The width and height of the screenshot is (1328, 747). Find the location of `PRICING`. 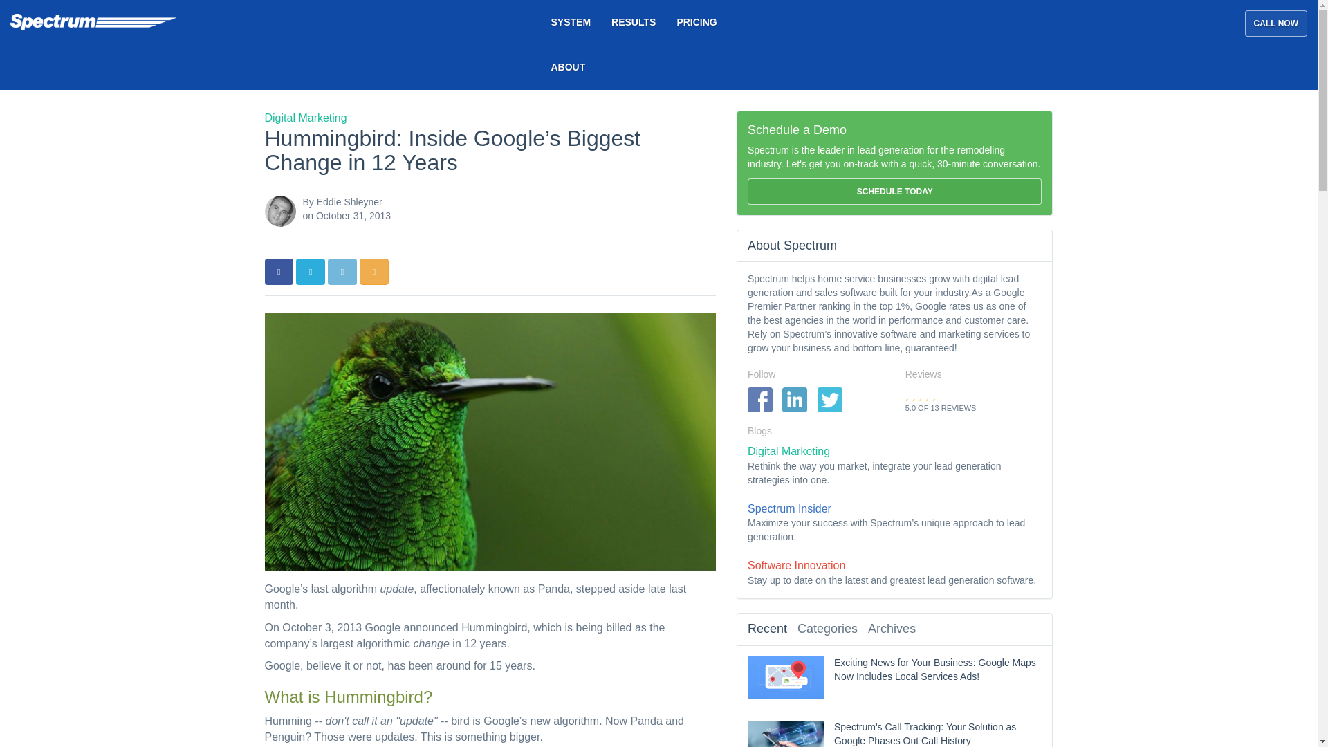

PRICING is located at coordinates (696, 22).